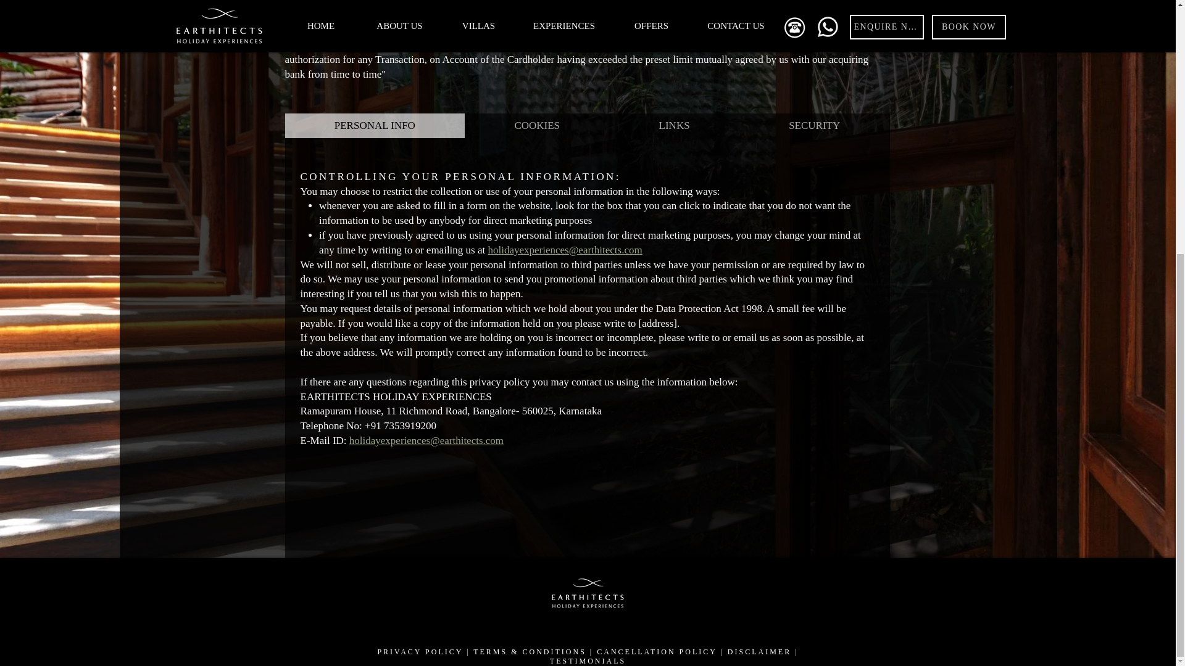 The height and width of the screenshot is (666, 1185). I want to click on CANCELLATION POLICY, so click(657, 651).